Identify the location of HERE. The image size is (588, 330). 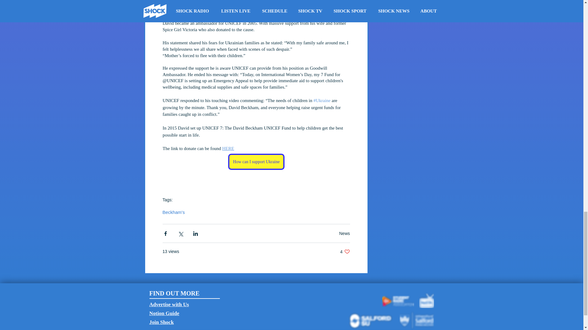
(228, 148).